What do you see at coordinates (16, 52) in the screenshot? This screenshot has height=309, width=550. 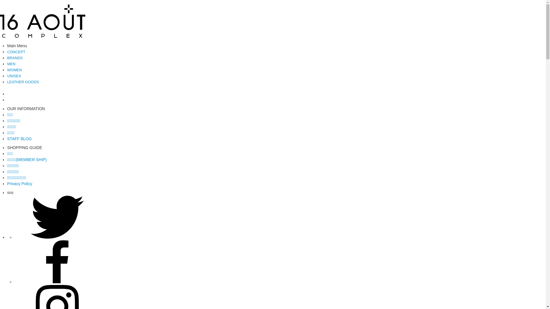 I see `CONCEPT` at bounding box center [16, 52].